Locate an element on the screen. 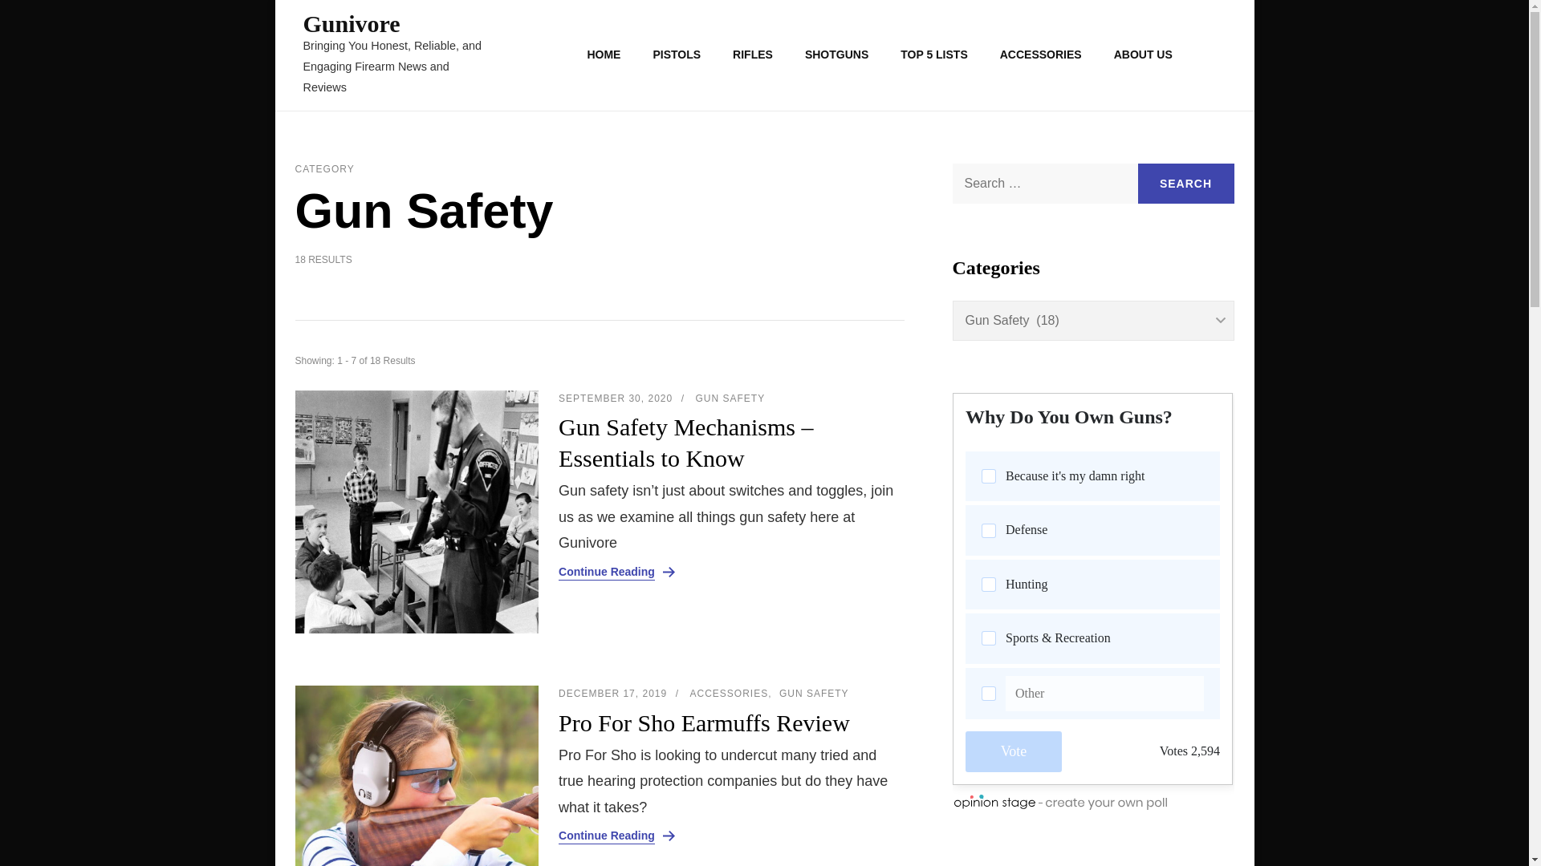 The width and height of the screenshot is (1541, 866). Continue Reading is located at coordinates (607, 572).